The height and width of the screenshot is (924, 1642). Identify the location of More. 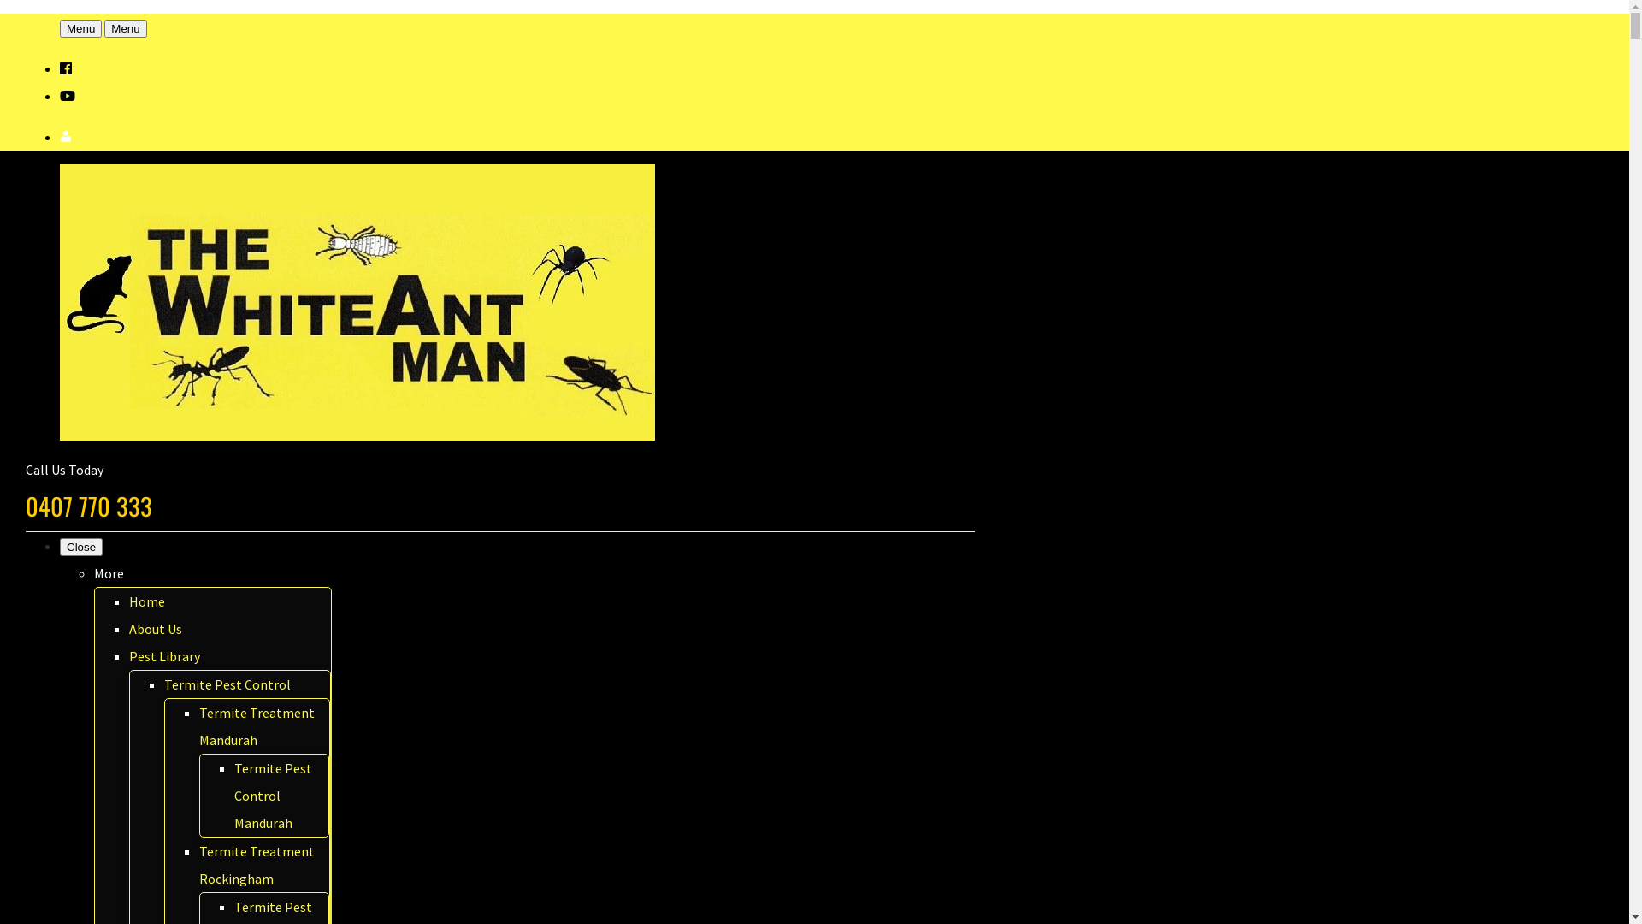
(109, 573).